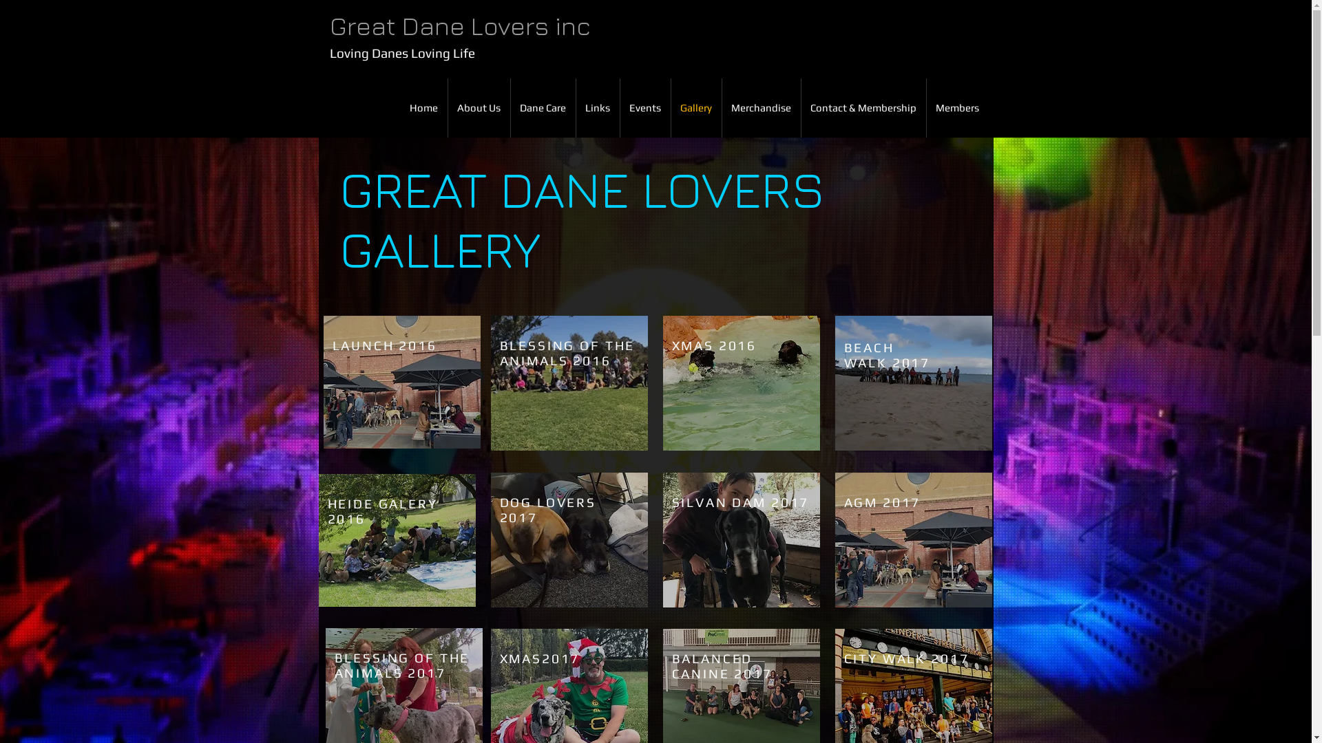  Describe the element at coordinates (761, 108) in the screenshot. I see `Merchandise` at that location.